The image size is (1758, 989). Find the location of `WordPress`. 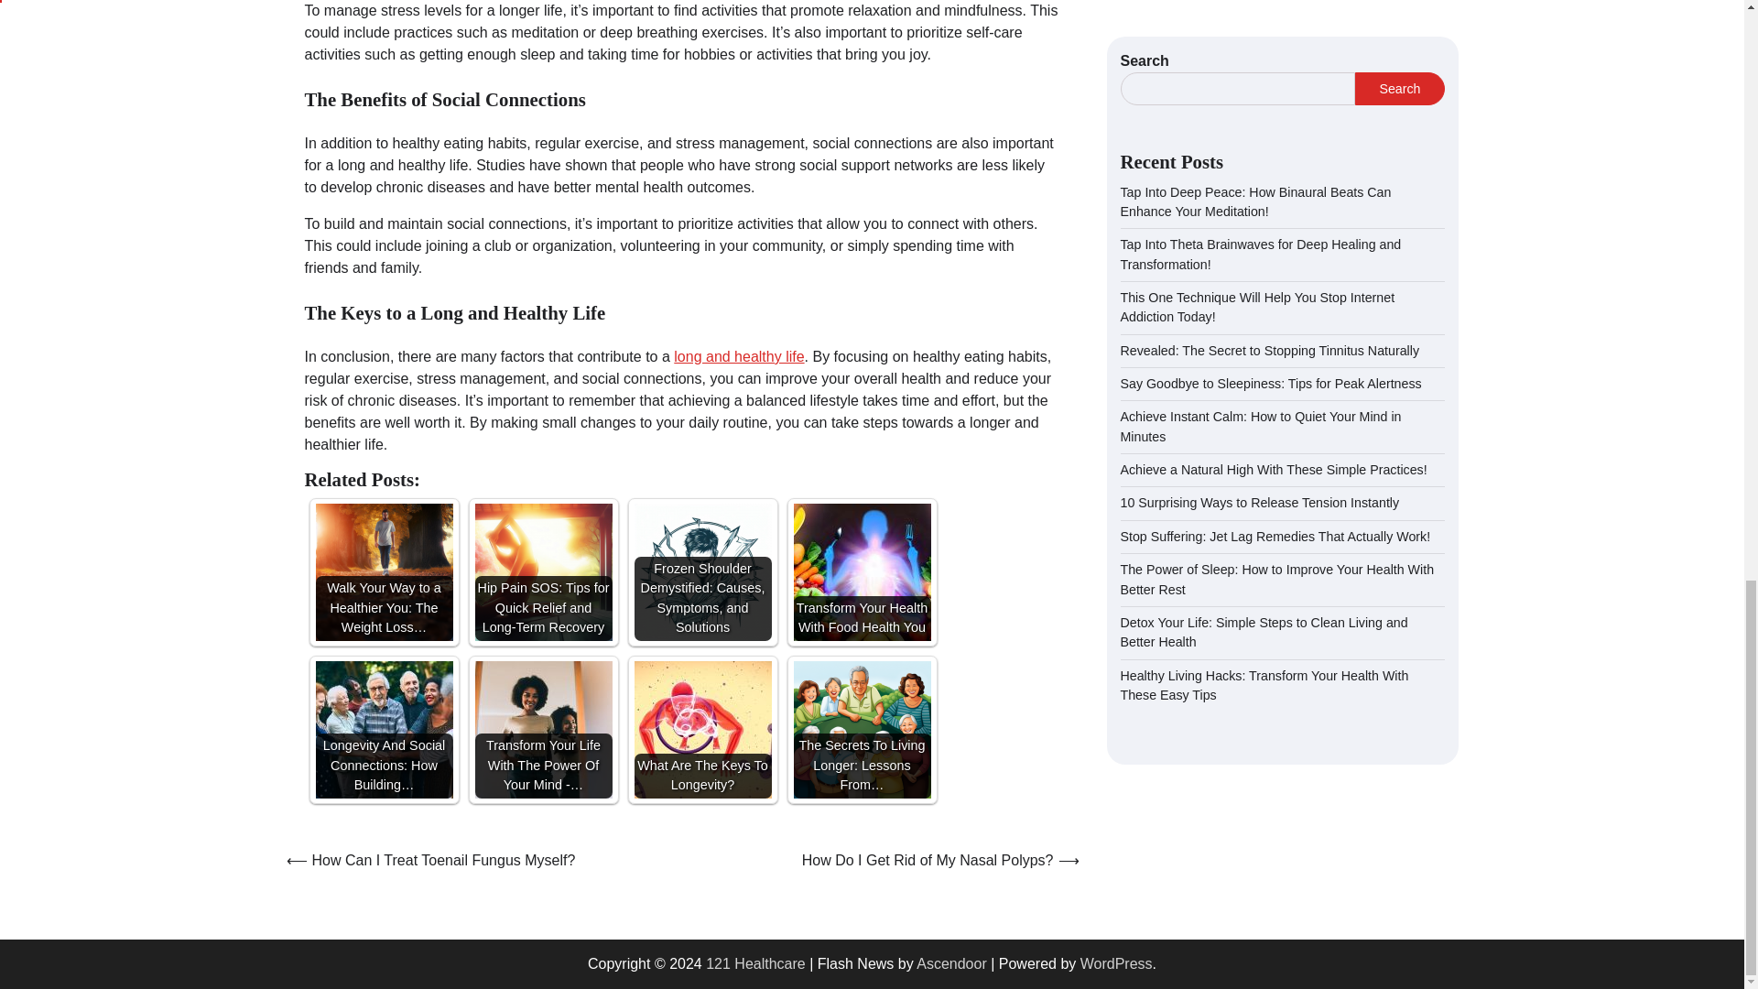

WordPress is located at coordinates (1117, 963).